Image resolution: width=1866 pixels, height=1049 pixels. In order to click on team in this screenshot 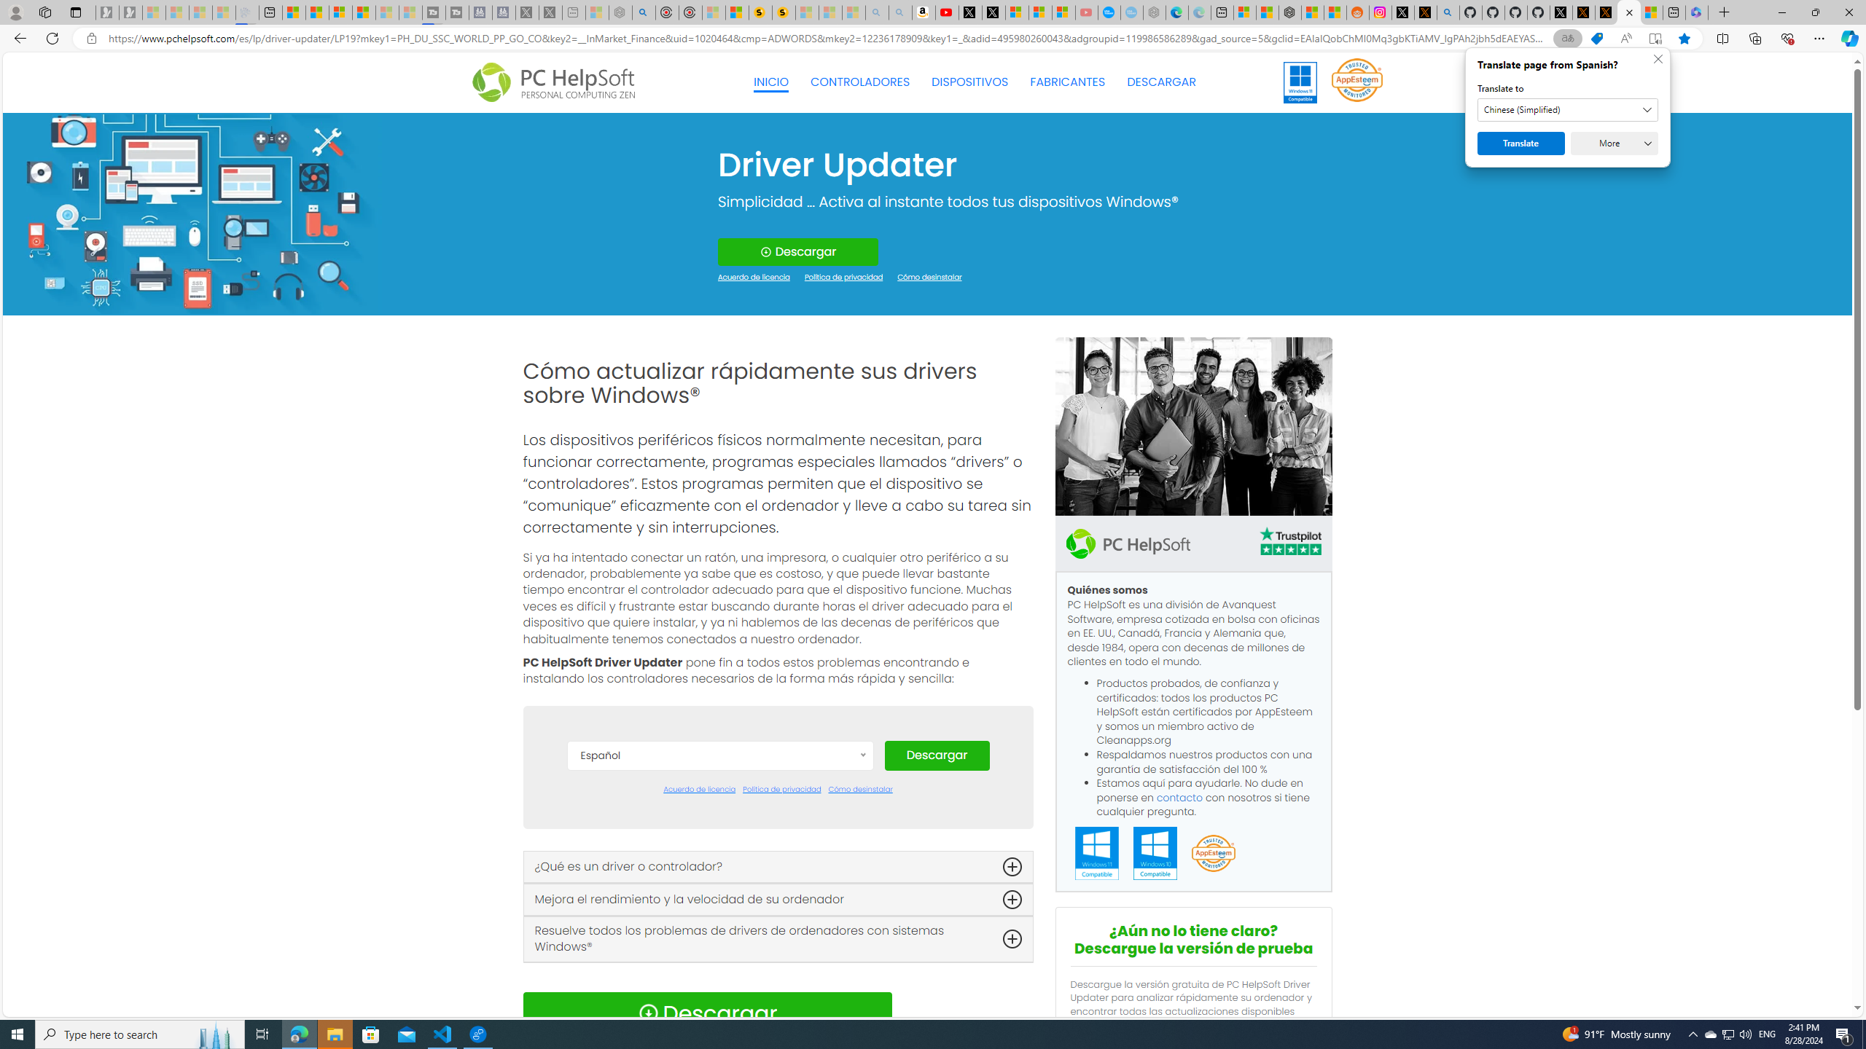, I will do `click(1192, 426)`.